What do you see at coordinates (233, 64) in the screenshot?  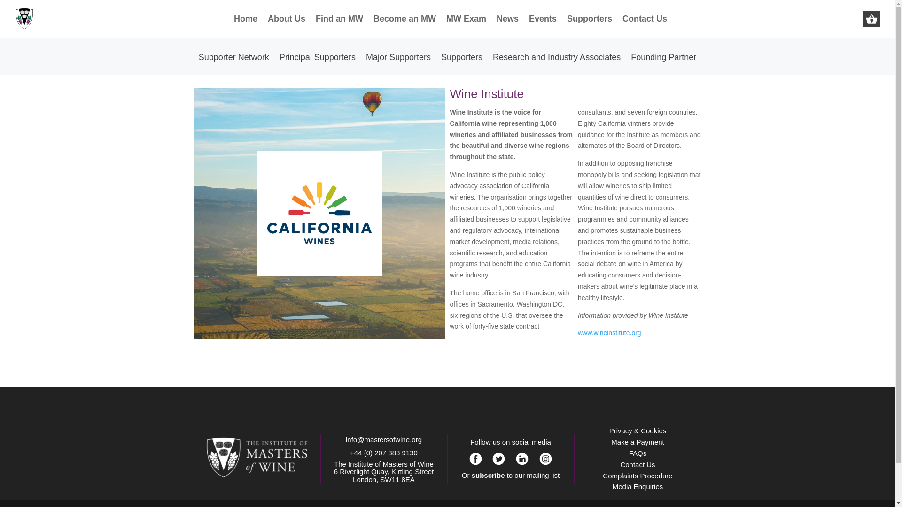 I see `Supporter Network` at bounding box center [233, 64].